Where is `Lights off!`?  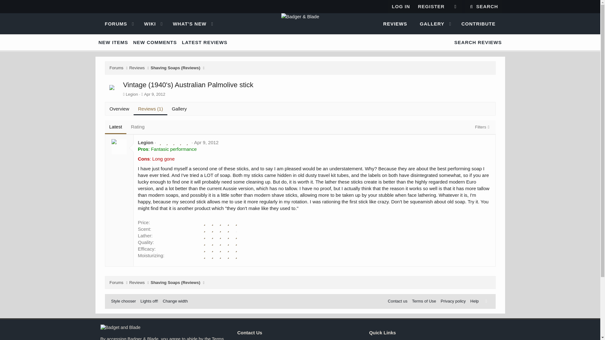
Lights off! is located at coordinates (455, 7).